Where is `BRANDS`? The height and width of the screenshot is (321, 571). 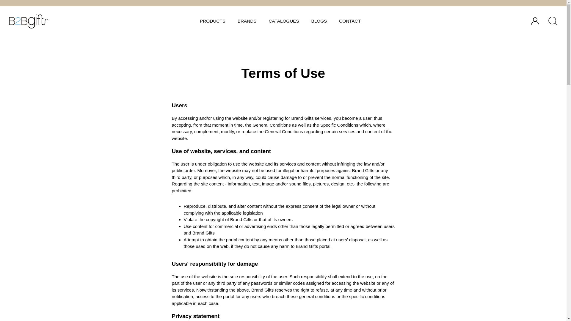 BRANDS is located at coordinates (247, 21).